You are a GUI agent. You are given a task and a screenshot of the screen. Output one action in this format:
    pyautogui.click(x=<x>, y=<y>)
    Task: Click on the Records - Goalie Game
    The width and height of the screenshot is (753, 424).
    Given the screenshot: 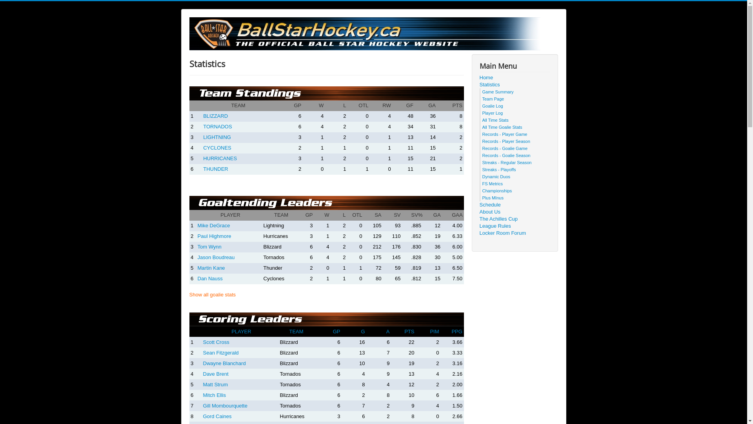 What is the action you would take?
    pyautogui.click(x=505, y=148)
    